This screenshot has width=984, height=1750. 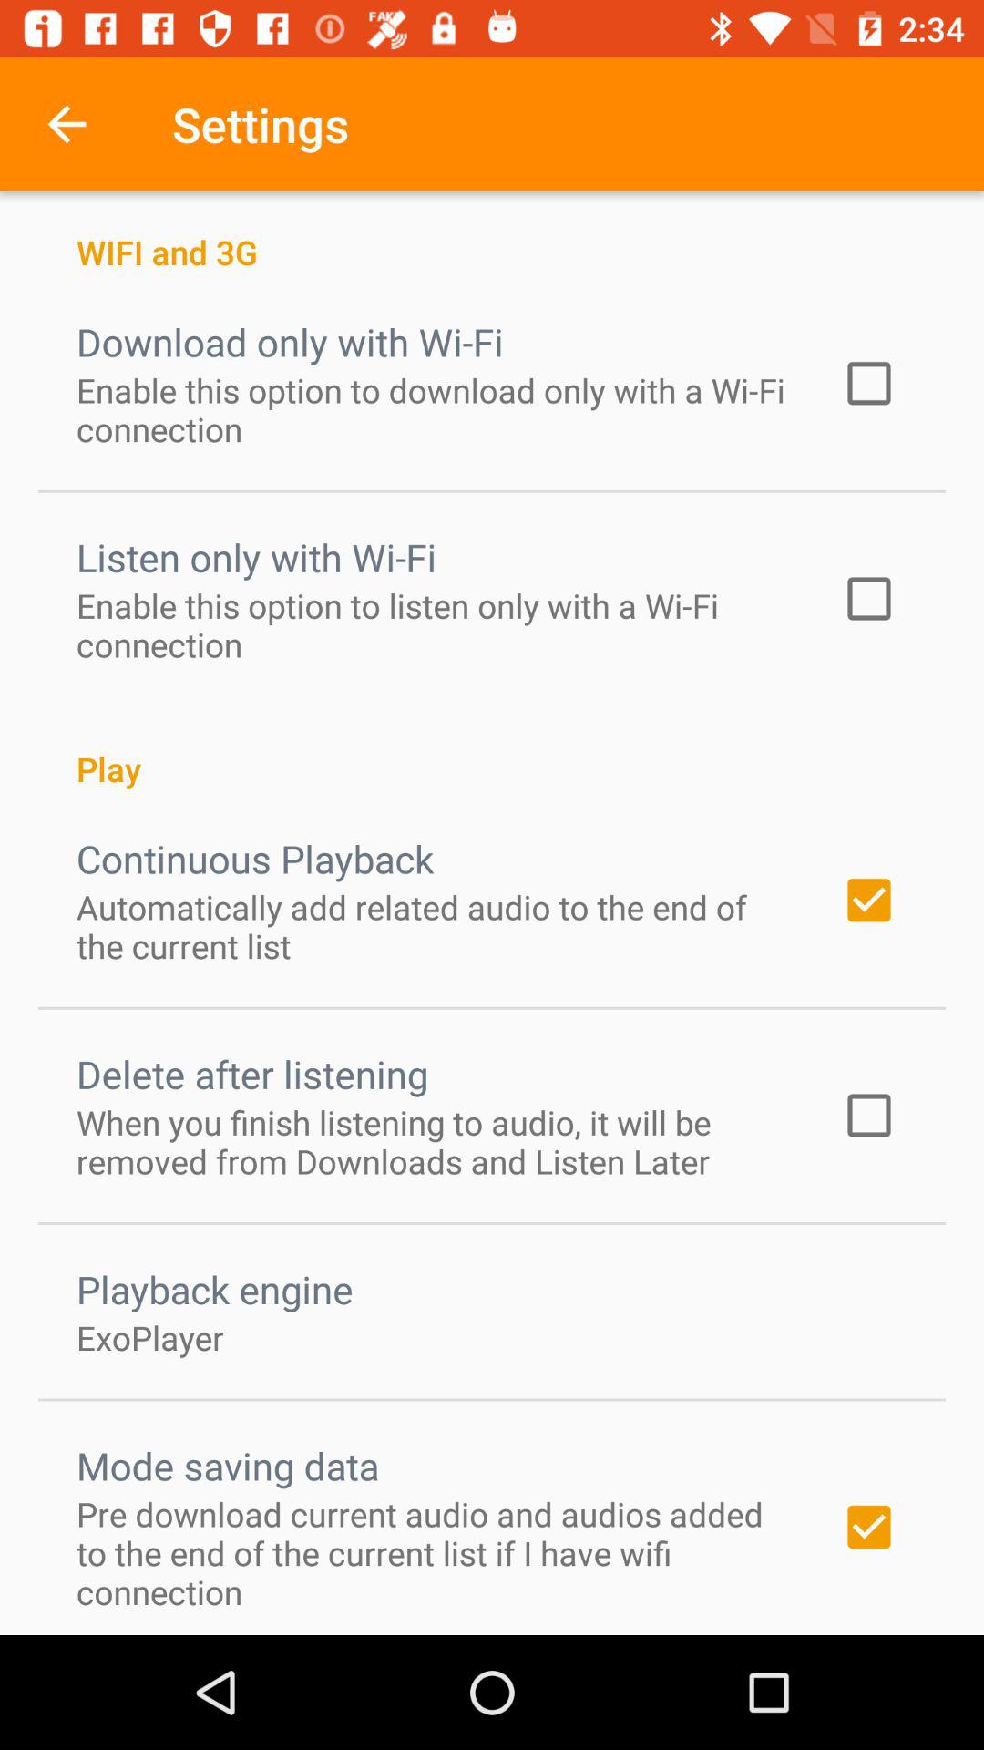 What do you see at coordinates (215, 1289) in the screenshot?
I see `flip to the playback engine item` at bounding box center [215, 1289].